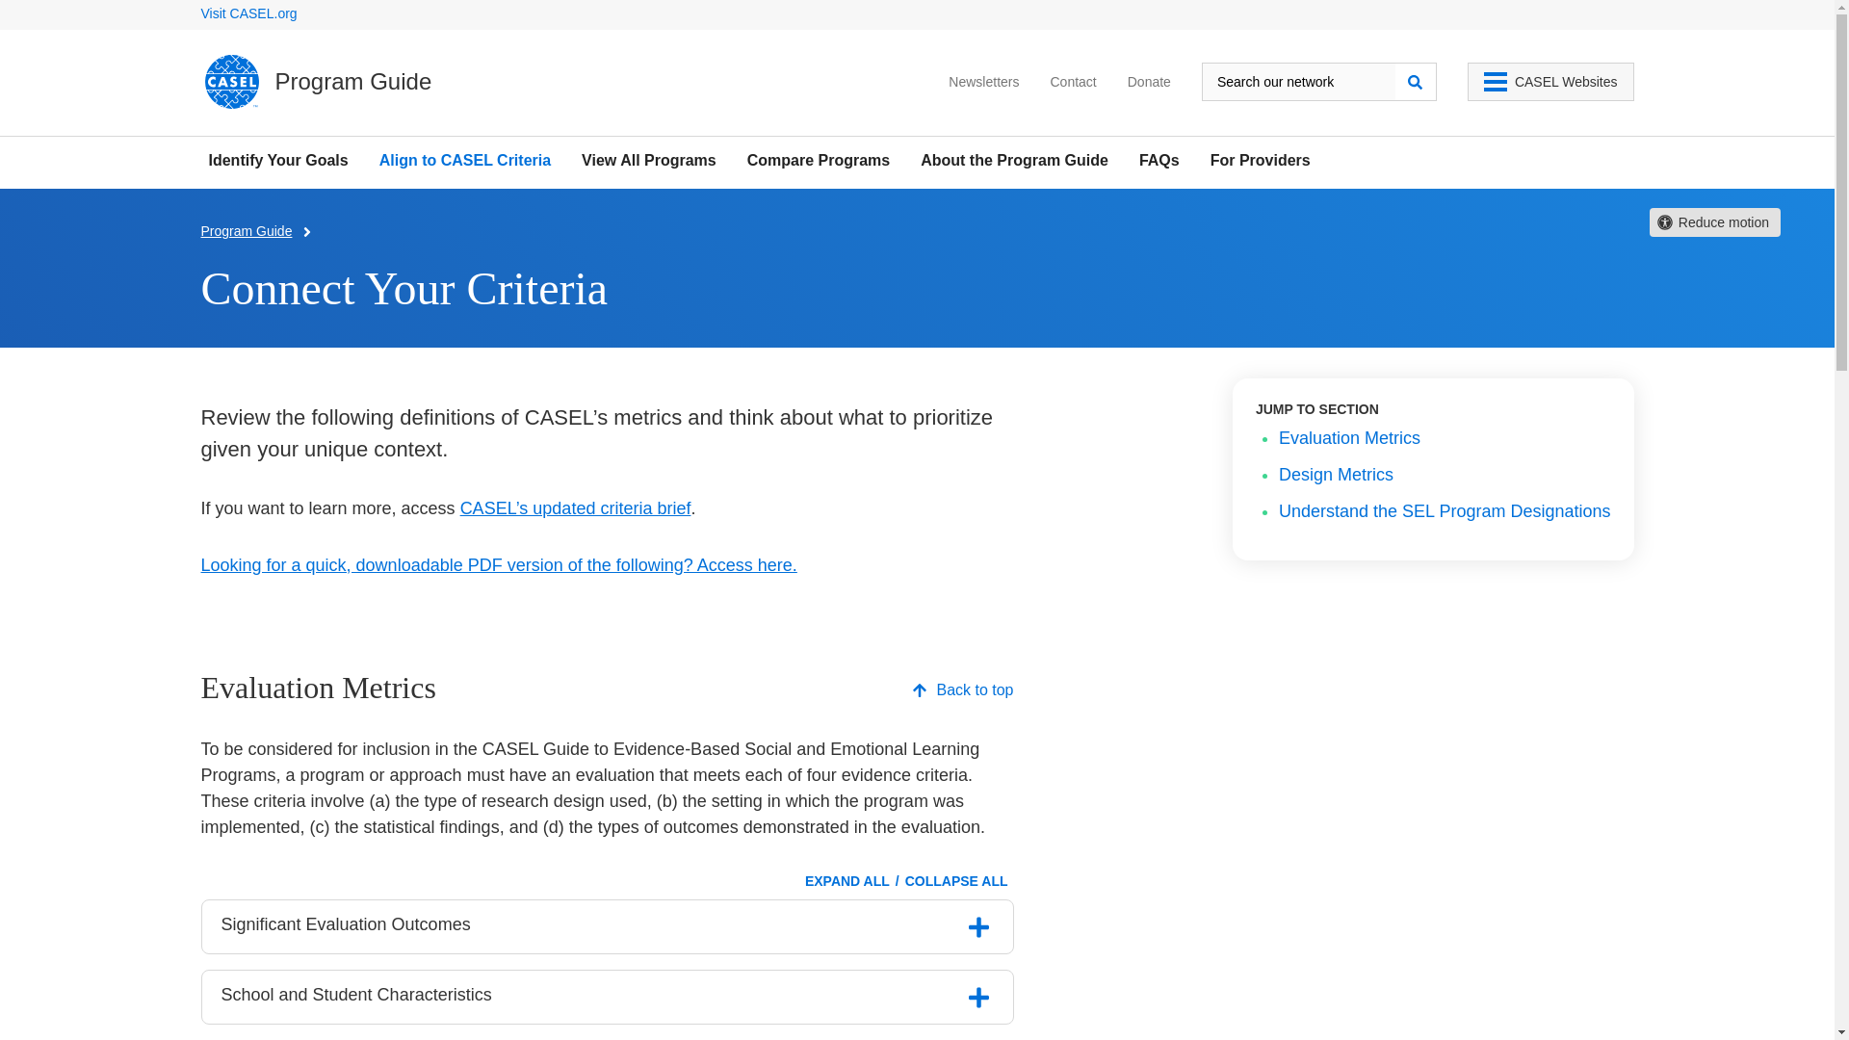 The image size is (1849, 1040). Describe the element at coordinates (247, 13) in the screenshot. I see `Visit CASEL.org` at that location.